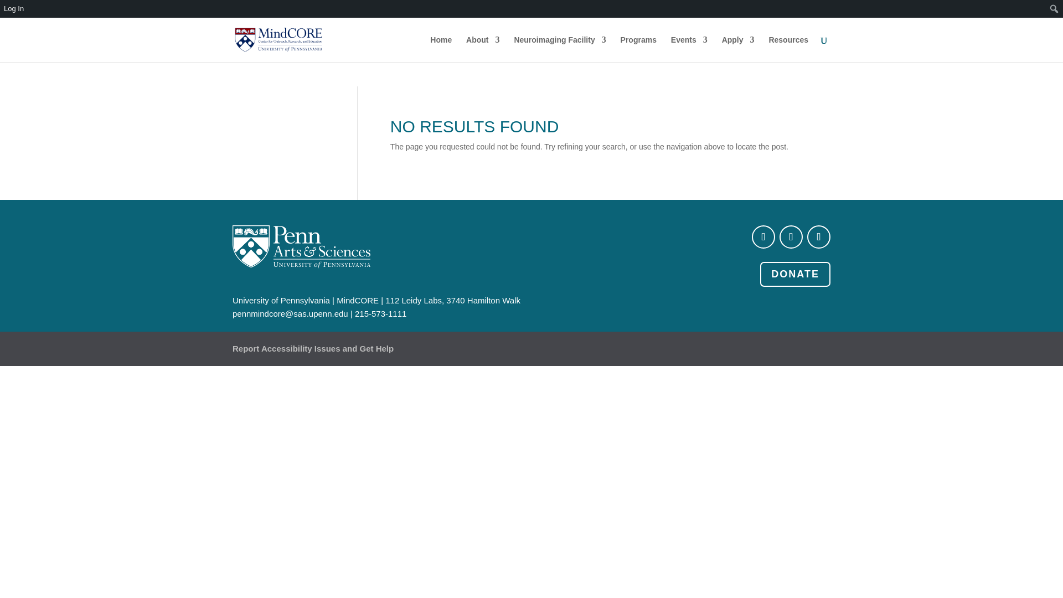  I want to click on Follow on Twitter, so click(791, 237).